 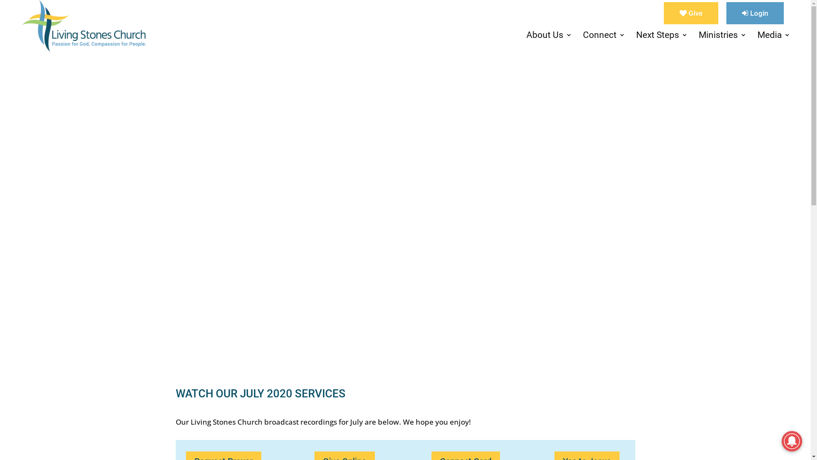 What do you see at coordinates (662, 42) in the screenshot?
I see `Next Steps` at bounding box center [662, 42].